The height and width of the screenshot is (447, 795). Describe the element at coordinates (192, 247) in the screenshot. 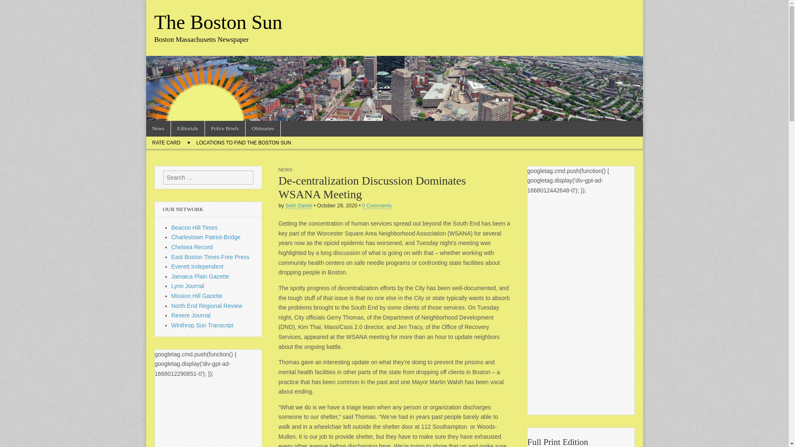

I see `Chelsea Record` at that location.